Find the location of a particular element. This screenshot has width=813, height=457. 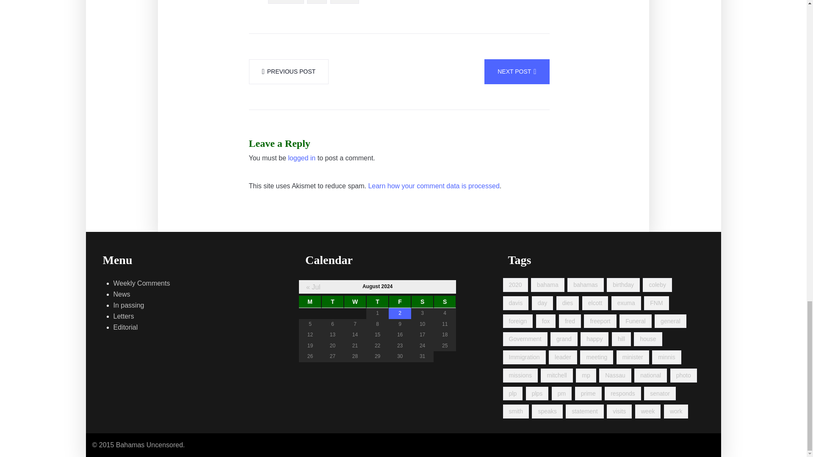

bahama is located at coordinates (547, 285).